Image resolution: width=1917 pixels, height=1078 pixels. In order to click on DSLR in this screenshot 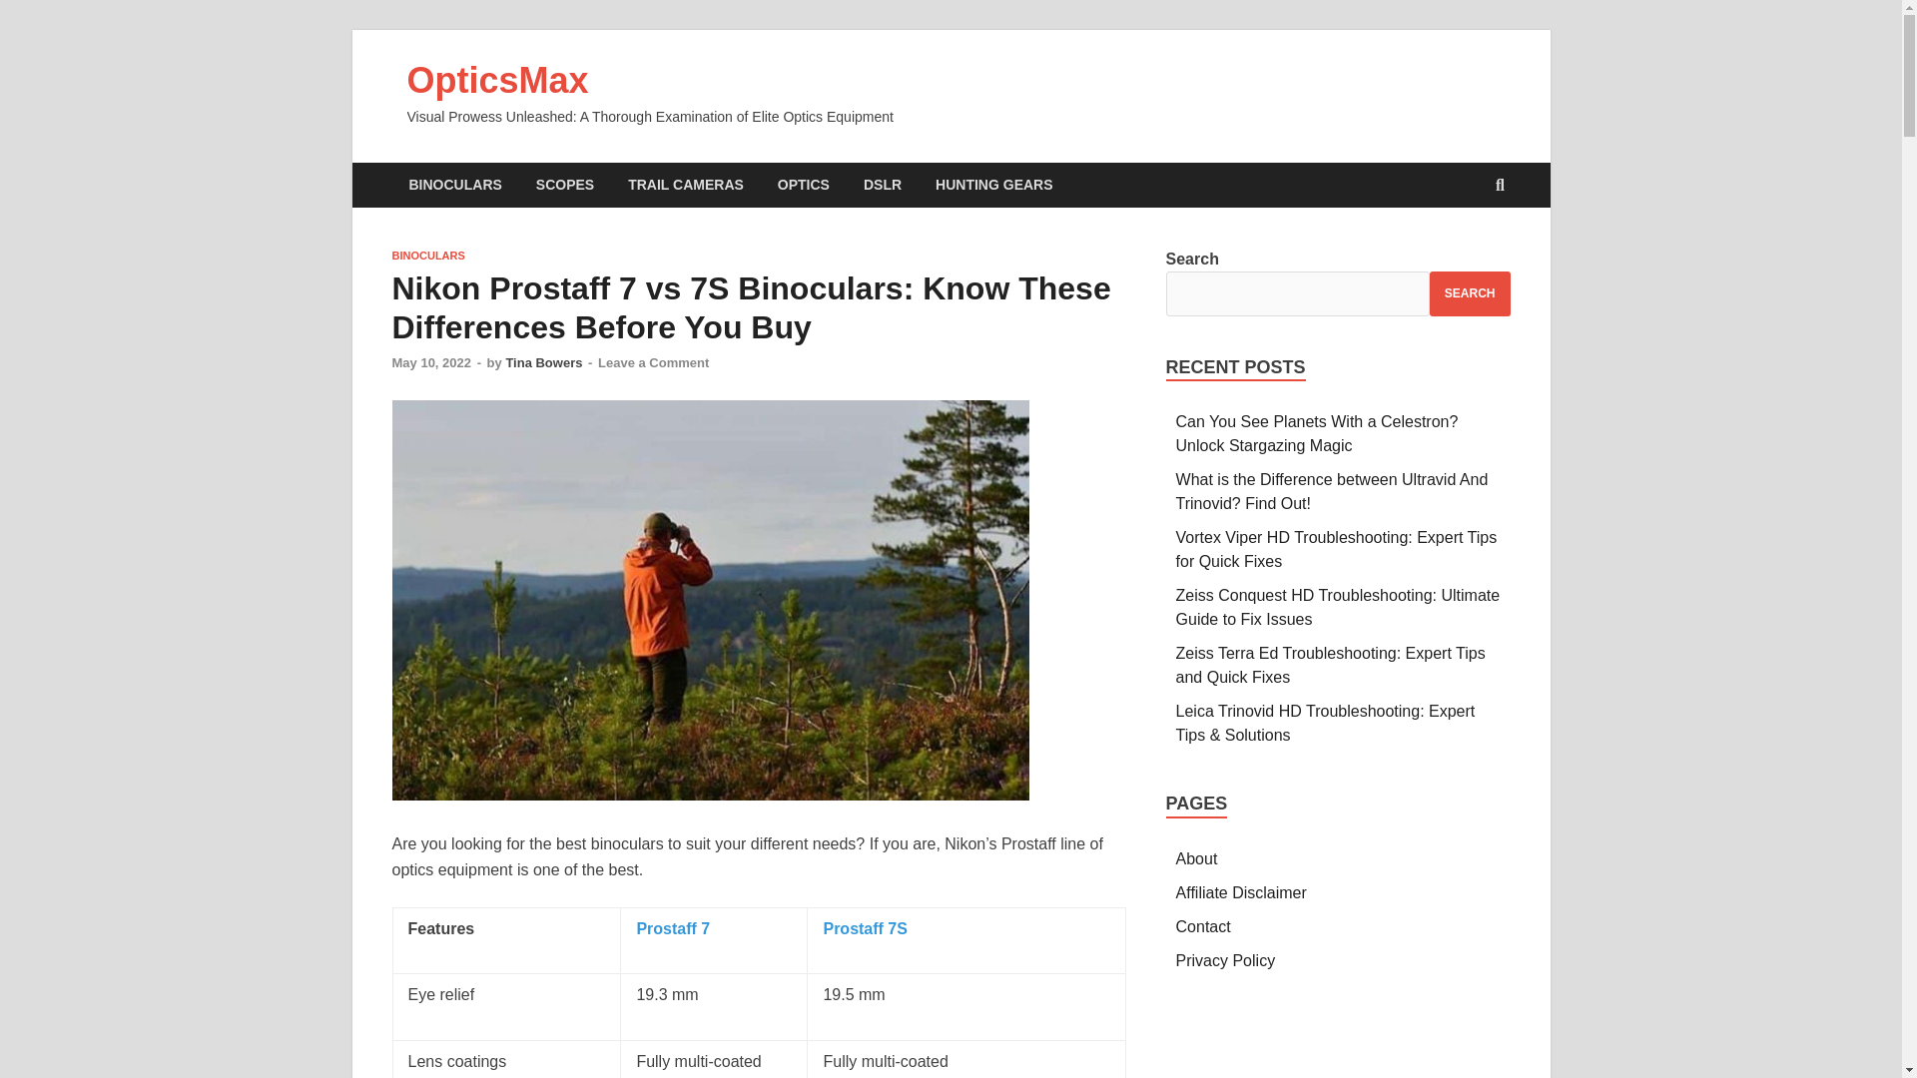, I will do `click(883, 186)`.